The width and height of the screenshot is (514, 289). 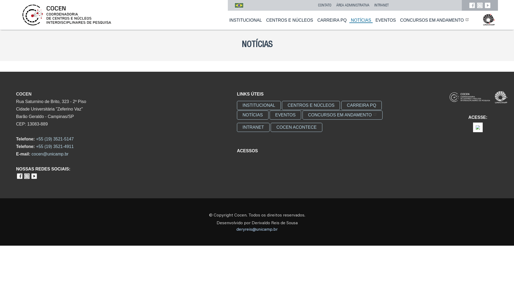 I want to click on deryreis@unicamp.br, so click(x=257, y=230).